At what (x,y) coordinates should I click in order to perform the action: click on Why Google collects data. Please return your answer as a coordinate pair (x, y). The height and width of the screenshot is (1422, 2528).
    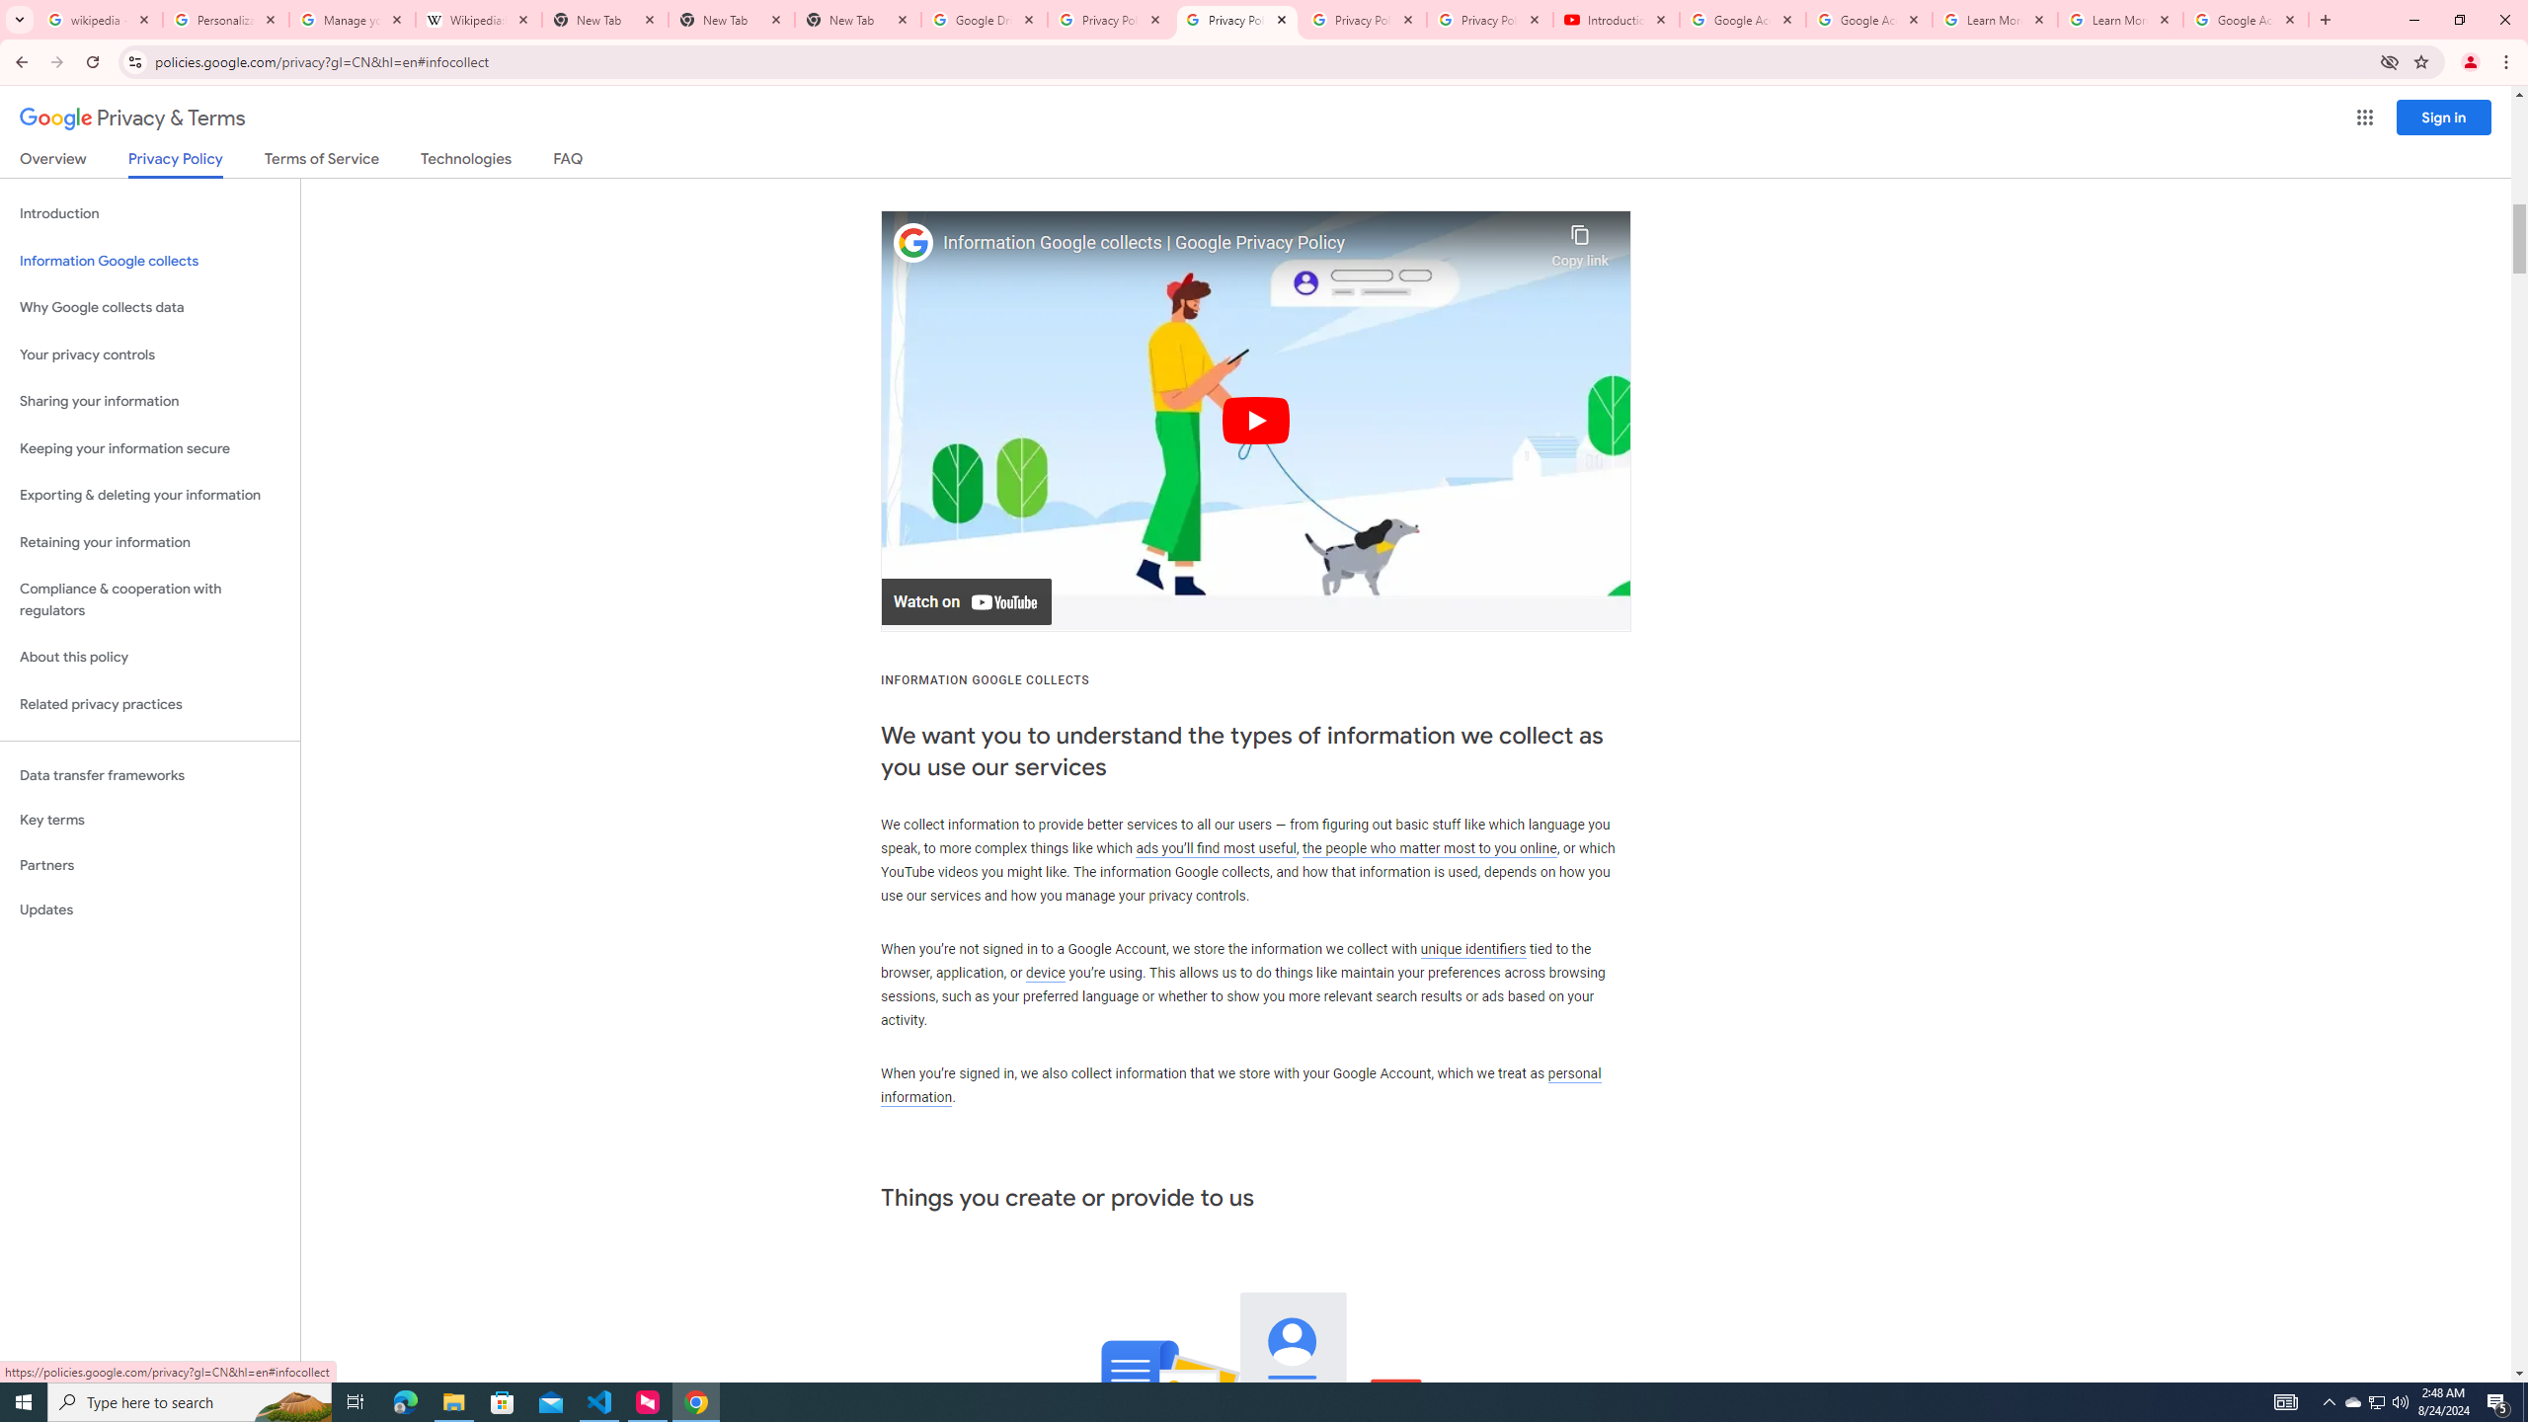
    Looking at the image, I should click on (150, 308).